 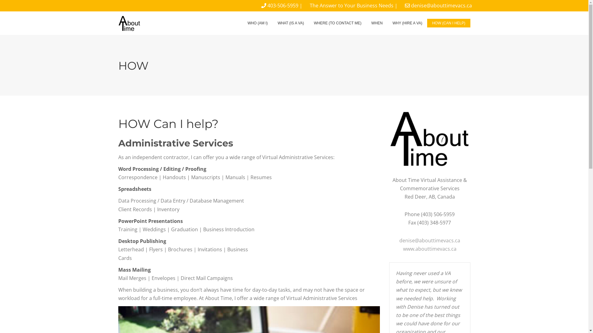 What do you see at coordinates (430, 240) in the screenshot?
I see `denise@abouttimevacs.ca` at bounding box center [430, 240].